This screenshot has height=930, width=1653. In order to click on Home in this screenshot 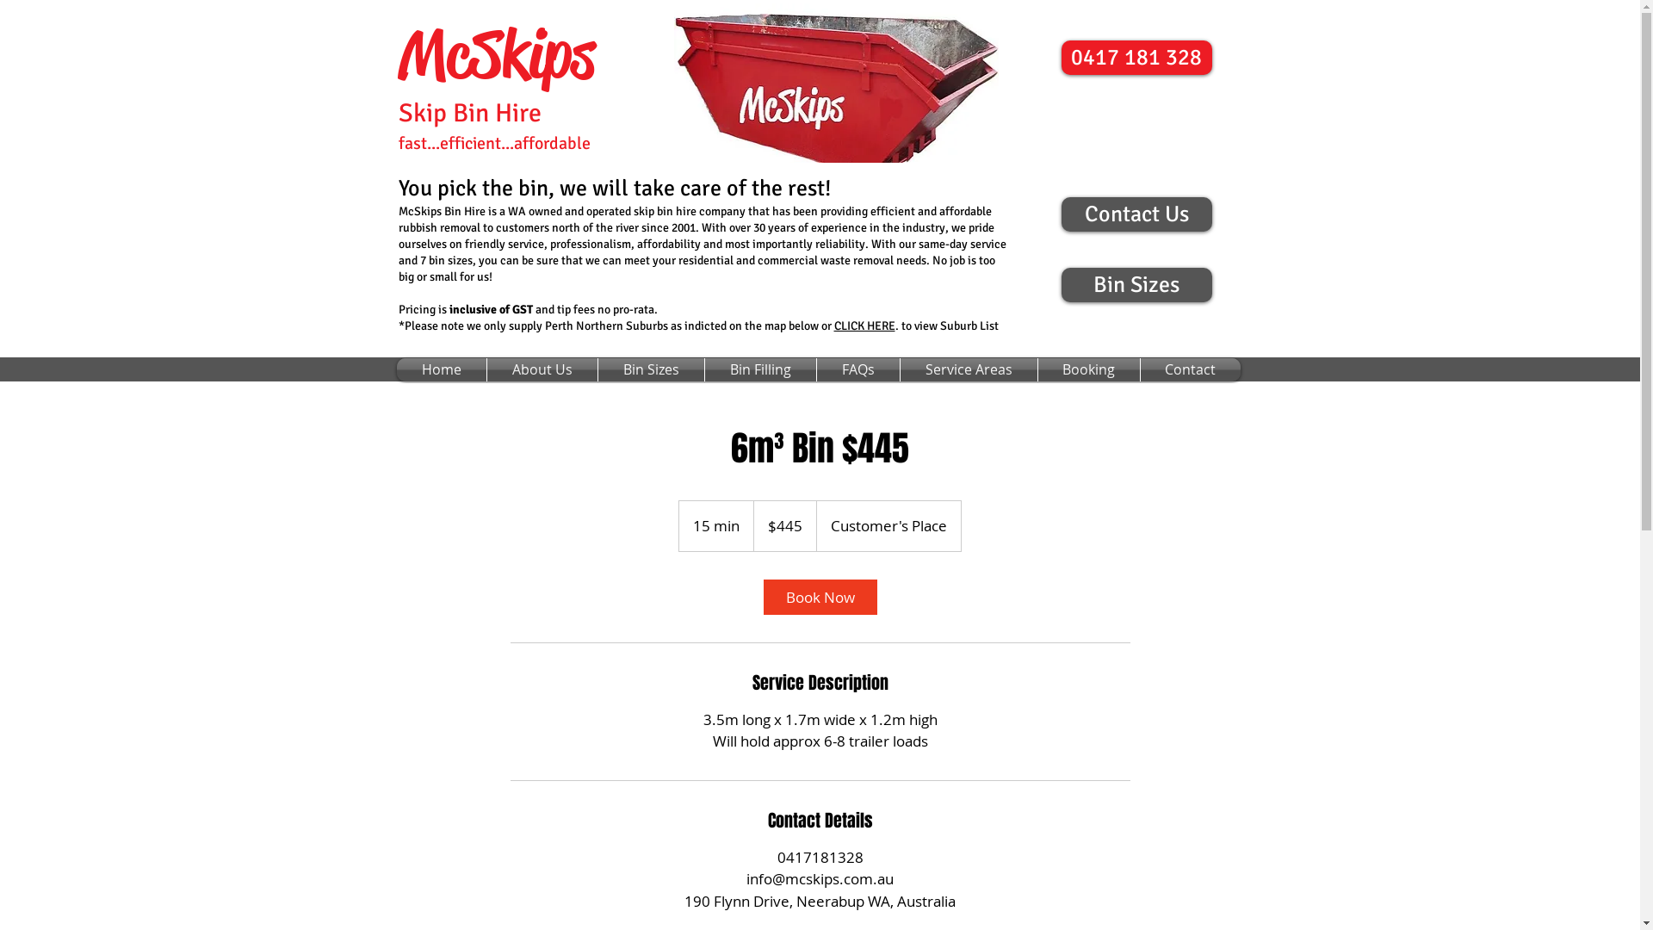, I will do `click(441, 370)`.